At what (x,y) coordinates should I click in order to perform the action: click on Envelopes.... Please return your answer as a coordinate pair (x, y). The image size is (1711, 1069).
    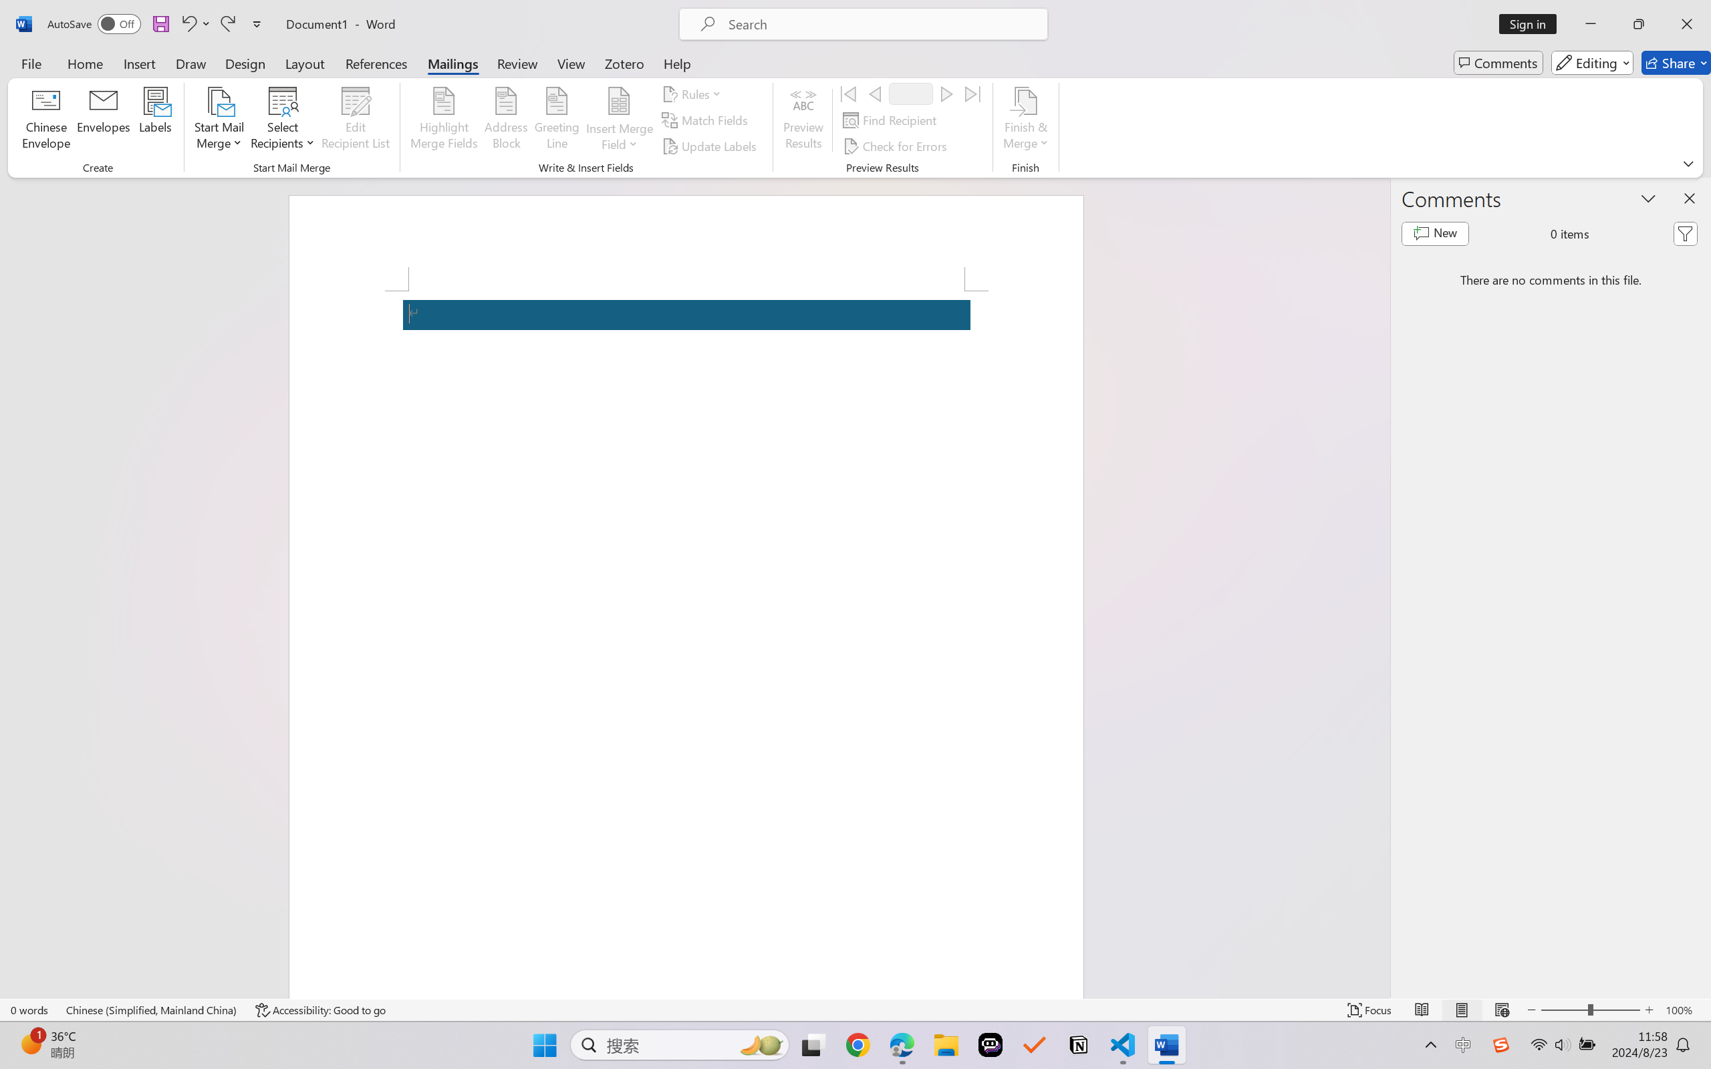
    Looking at the image, I should click on (104, 120).